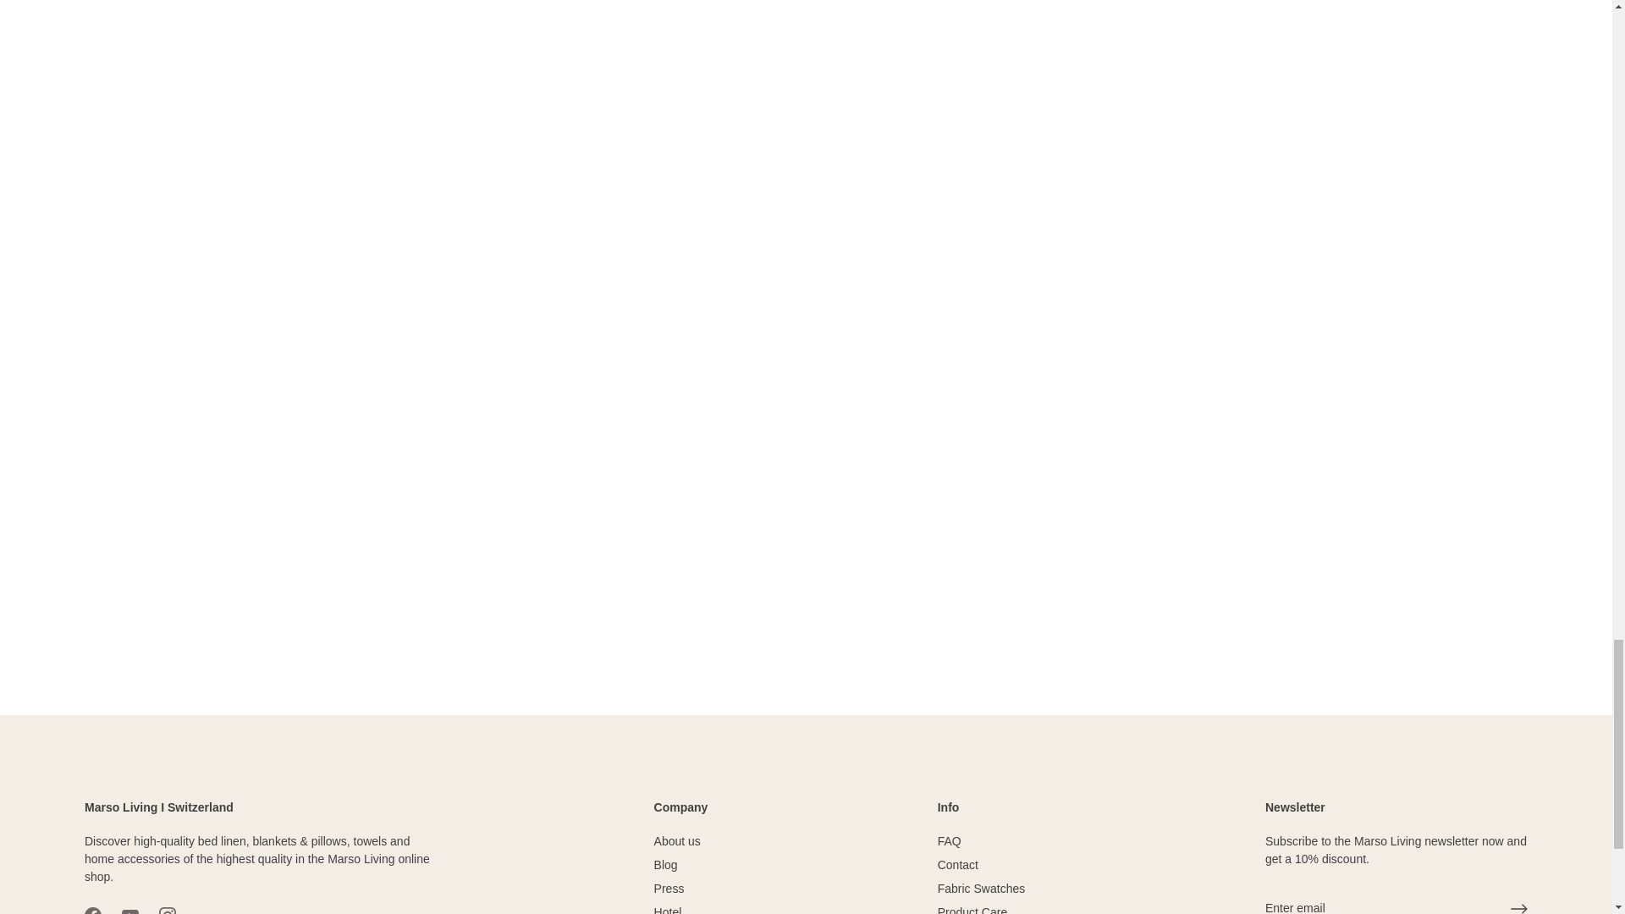  Describe the element at coordinates (1518, 907) in the screenshot. I see `RIGHT ARROW LONG` at that location.